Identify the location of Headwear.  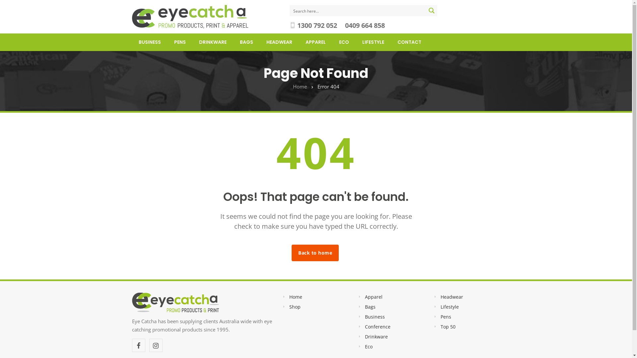
(452, 297).